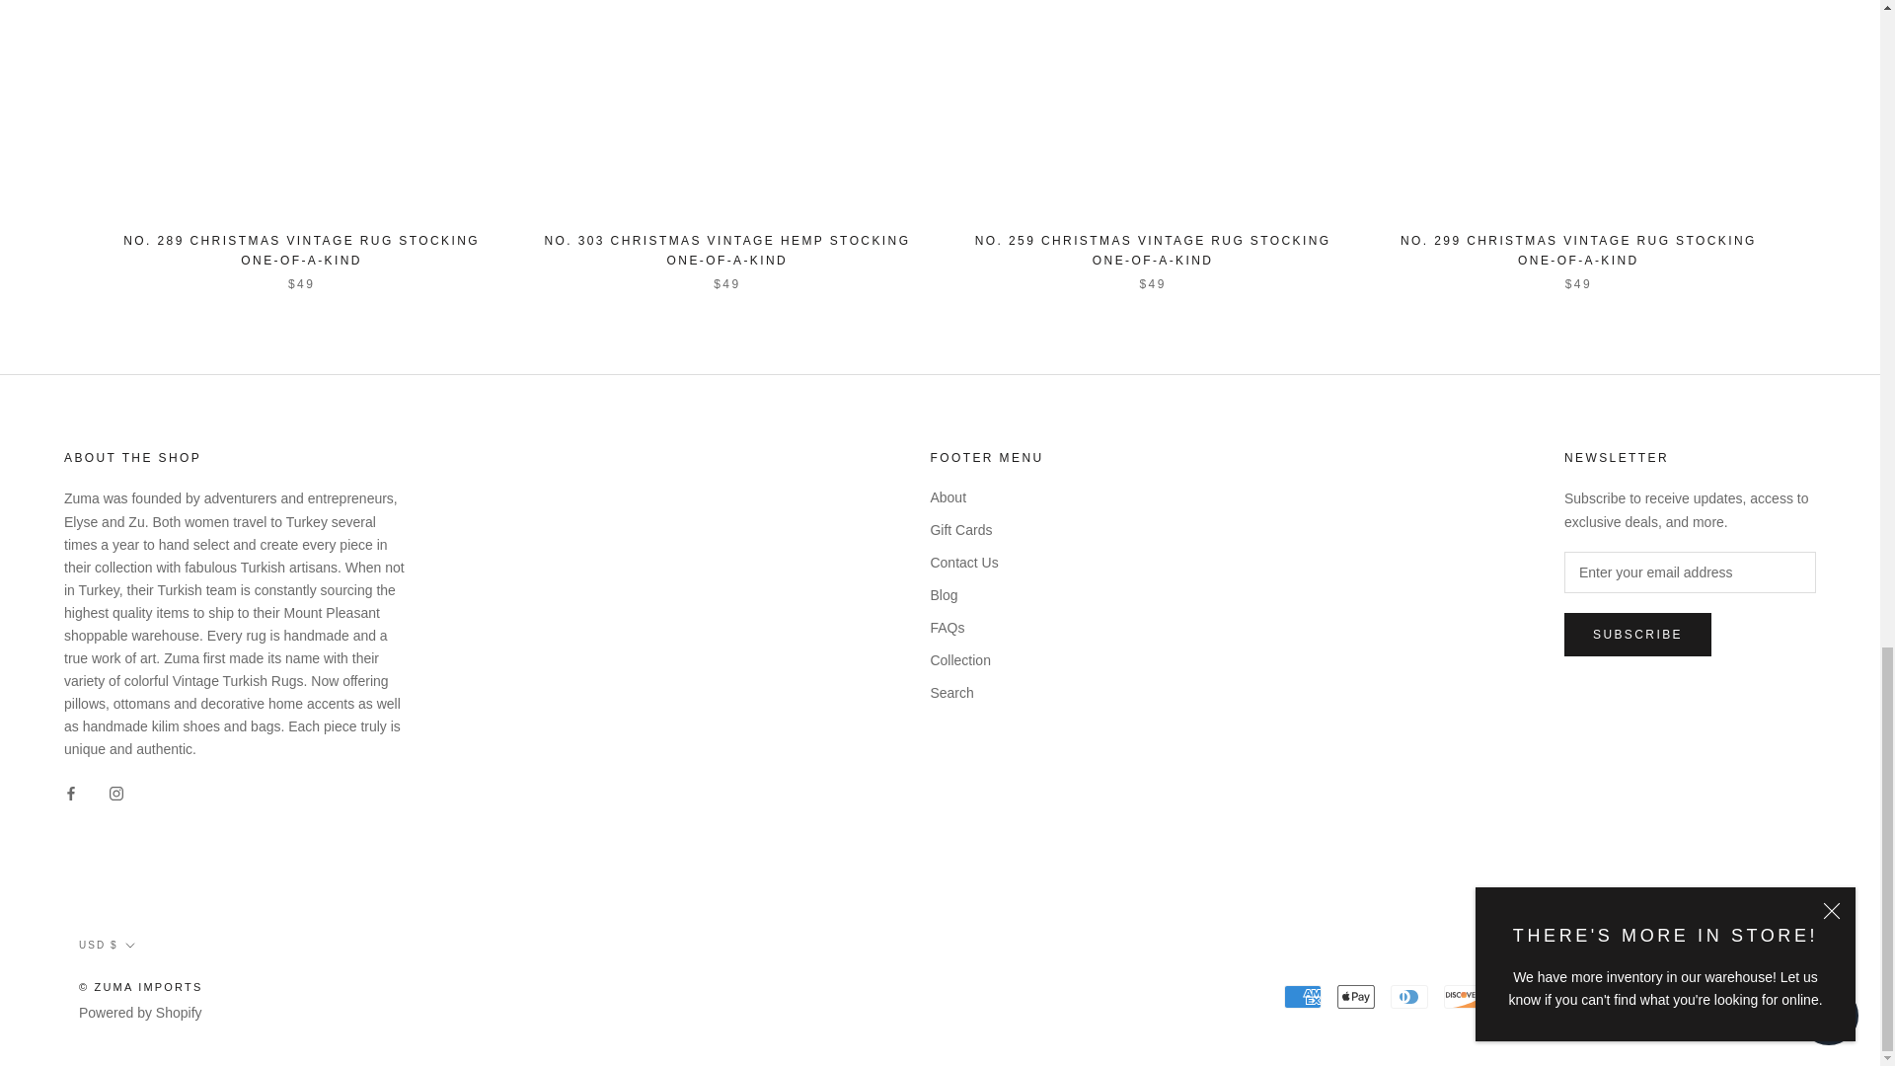  I want to click on Apple Pay, so click(1356, 996).